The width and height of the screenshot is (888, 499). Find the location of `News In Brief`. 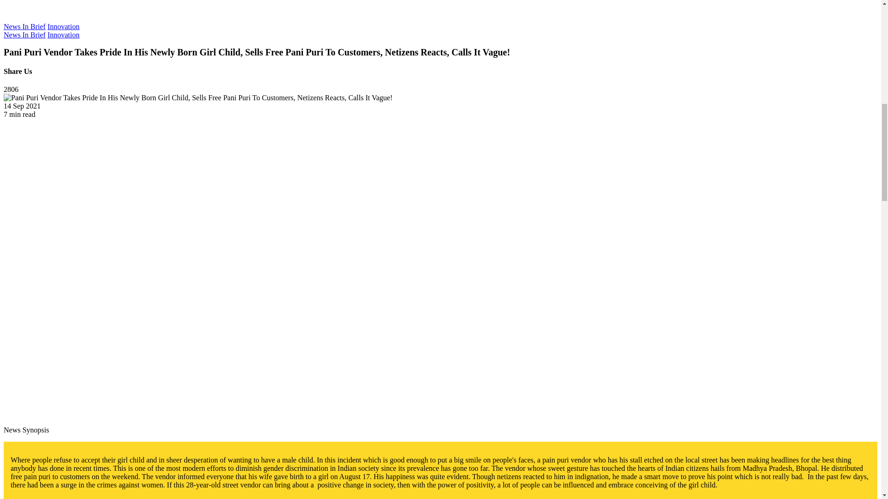

News In Brief is located at coordinates (25, 35).